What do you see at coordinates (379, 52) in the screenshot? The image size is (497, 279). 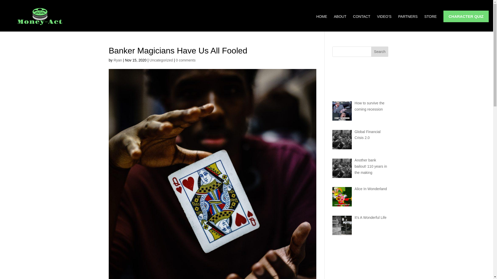 I see `Search` at bounding box center [379, 52].